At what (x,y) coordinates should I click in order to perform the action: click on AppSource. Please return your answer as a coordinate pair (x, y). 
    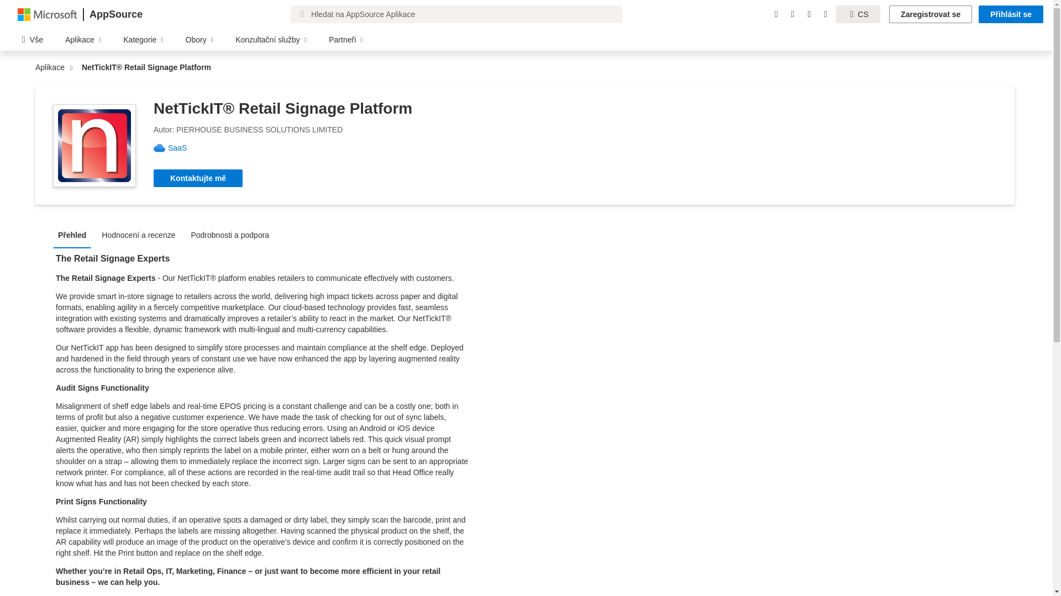
    Looking at the image, I should click on (115, 14).